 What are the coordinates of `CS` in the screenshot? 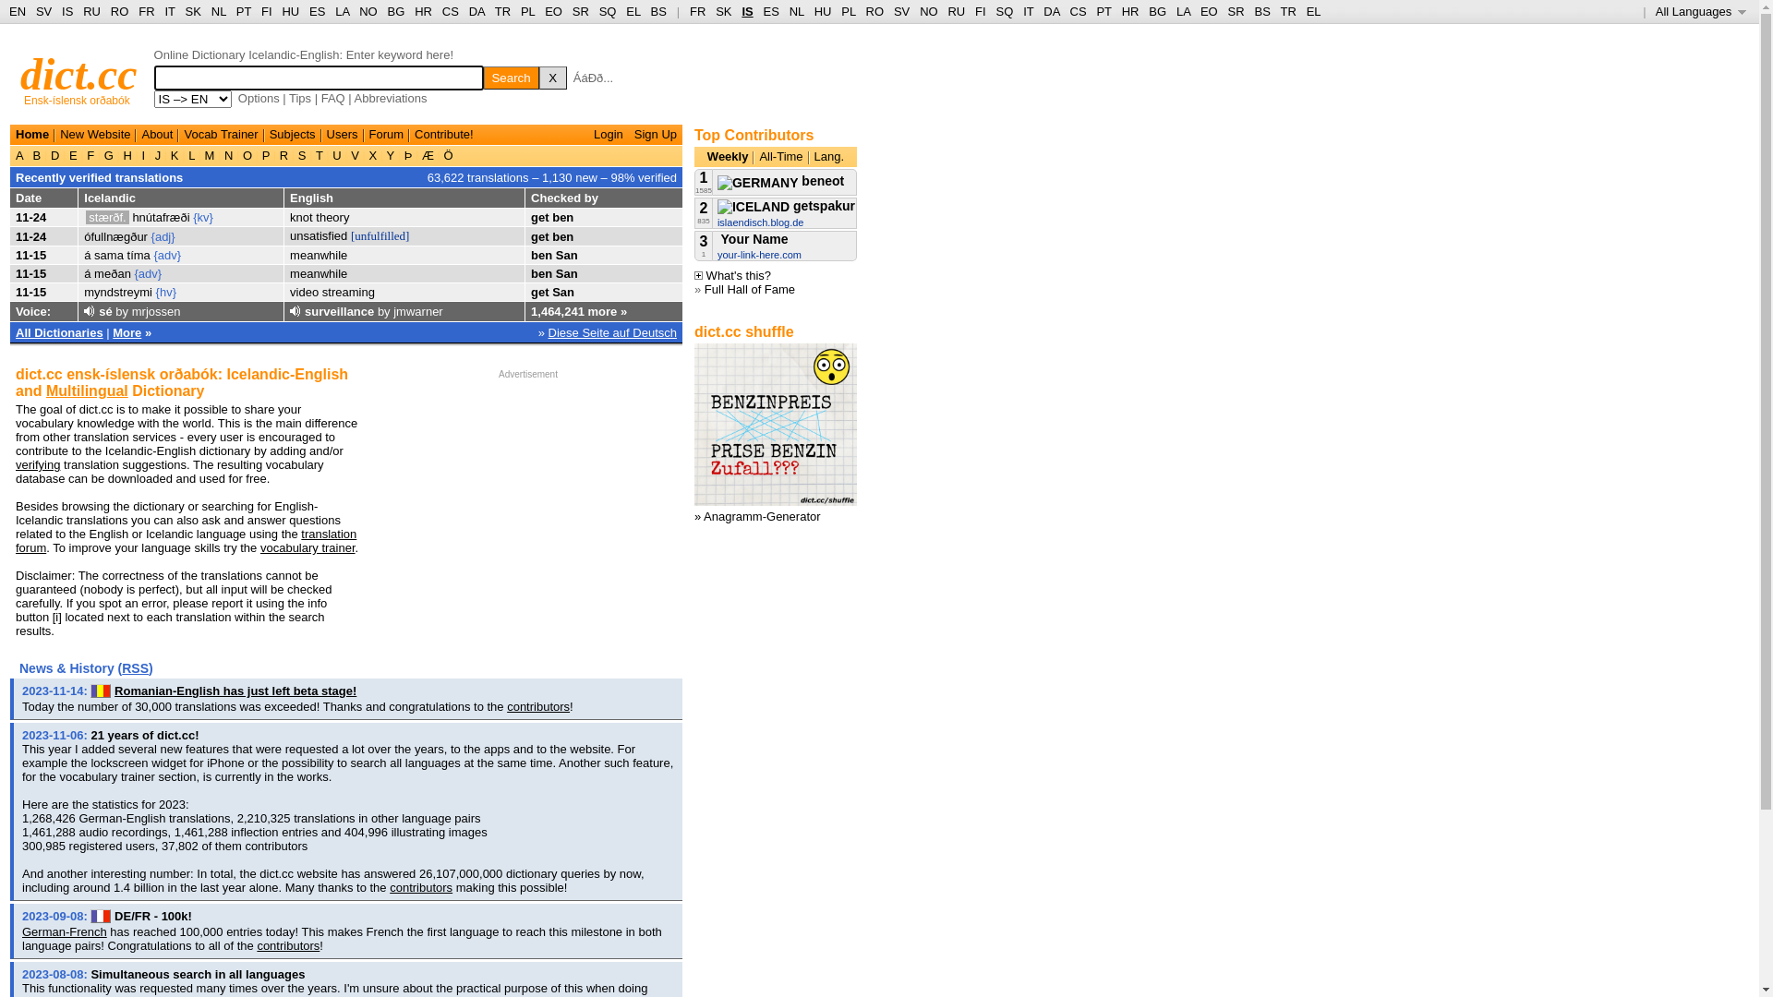 It's located at (1078, 11).